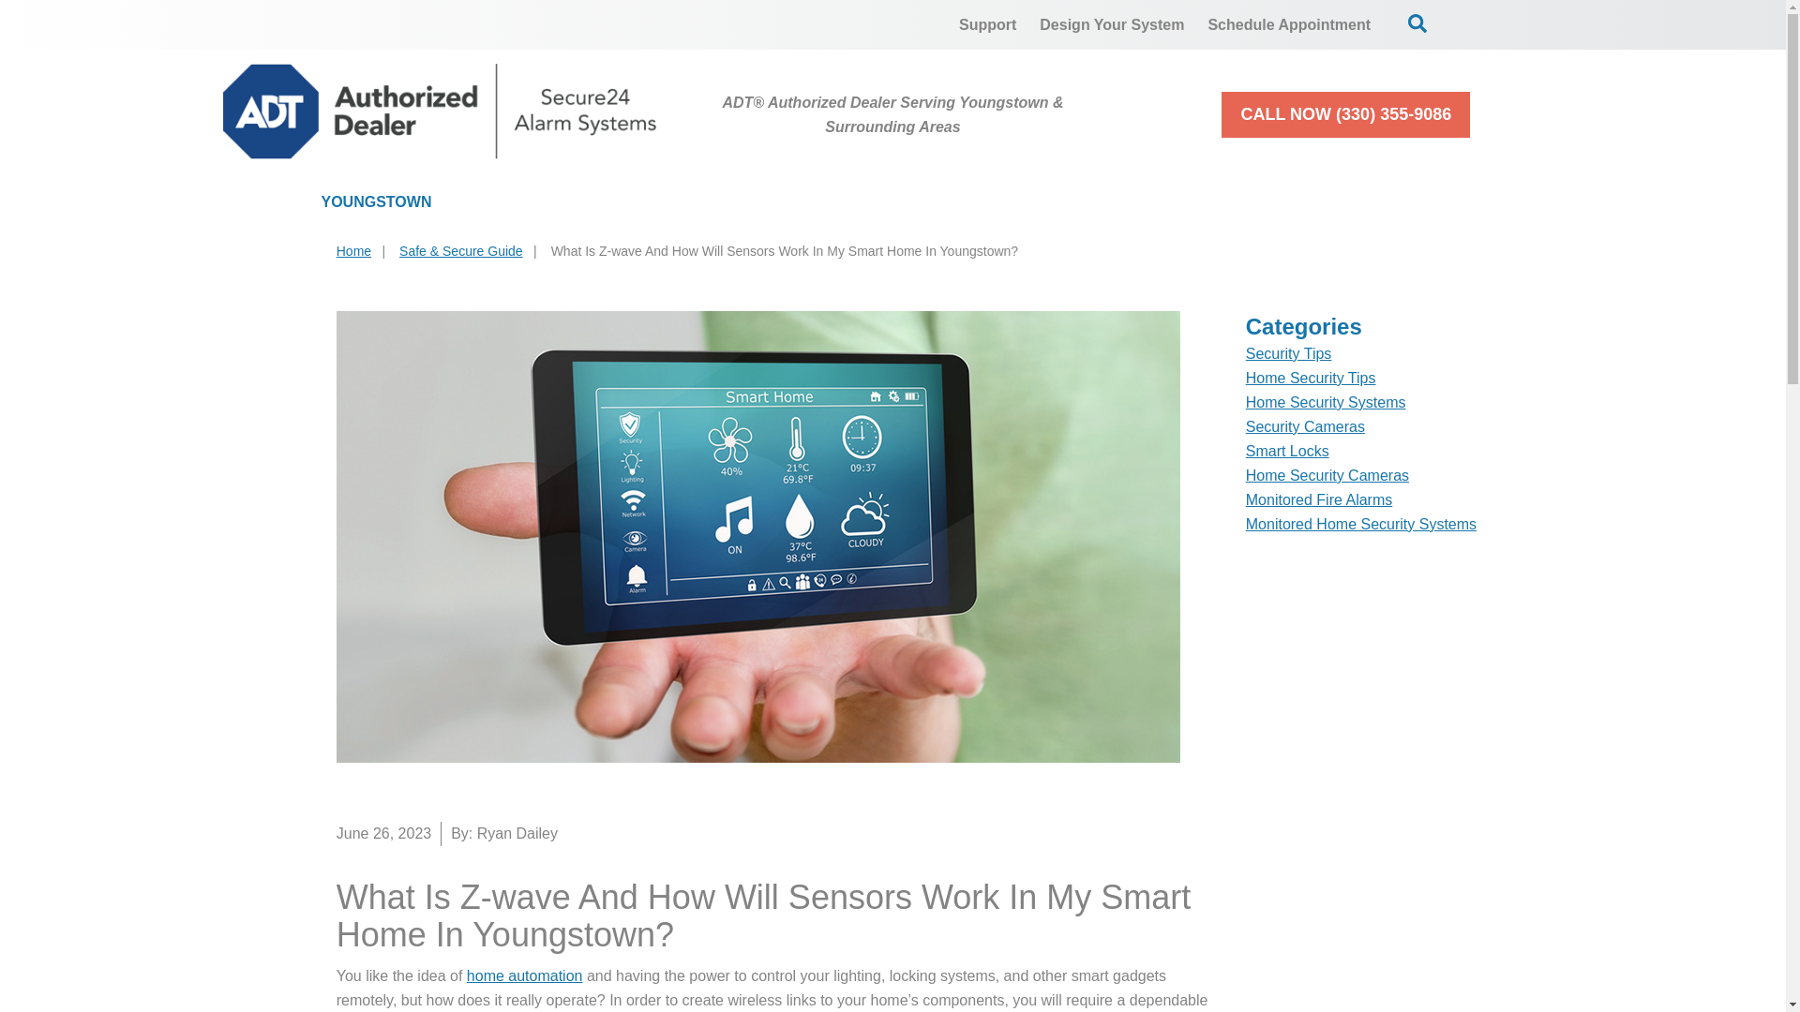 The height and width of the screenshot is (1012, 1800). I want to click on Secure24 Alarm Systems Home, so click(440, 111).